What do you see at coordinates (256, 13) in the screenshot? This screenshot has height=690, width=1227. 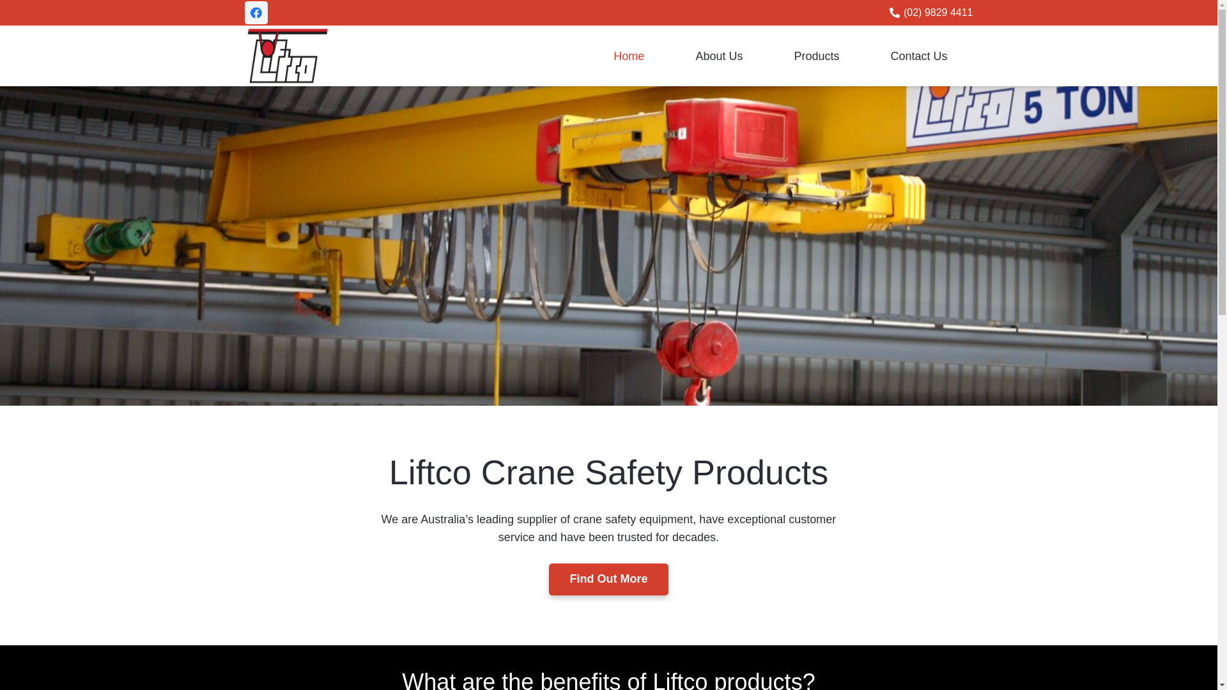 I see `Facebook` at bounding box center [256, 13].